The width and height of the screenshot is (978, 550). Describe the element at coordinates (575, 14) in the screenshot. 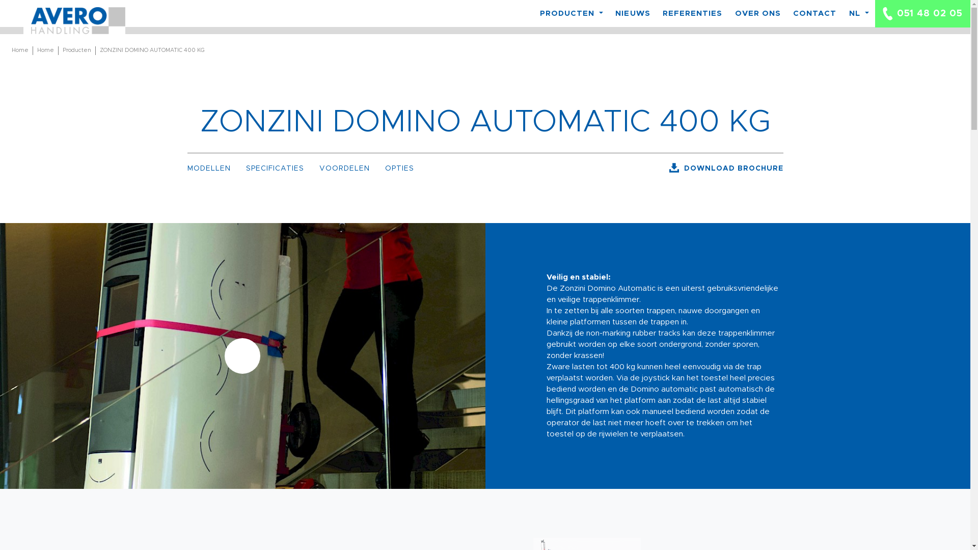

I see `PRODUCTEN` at that location.